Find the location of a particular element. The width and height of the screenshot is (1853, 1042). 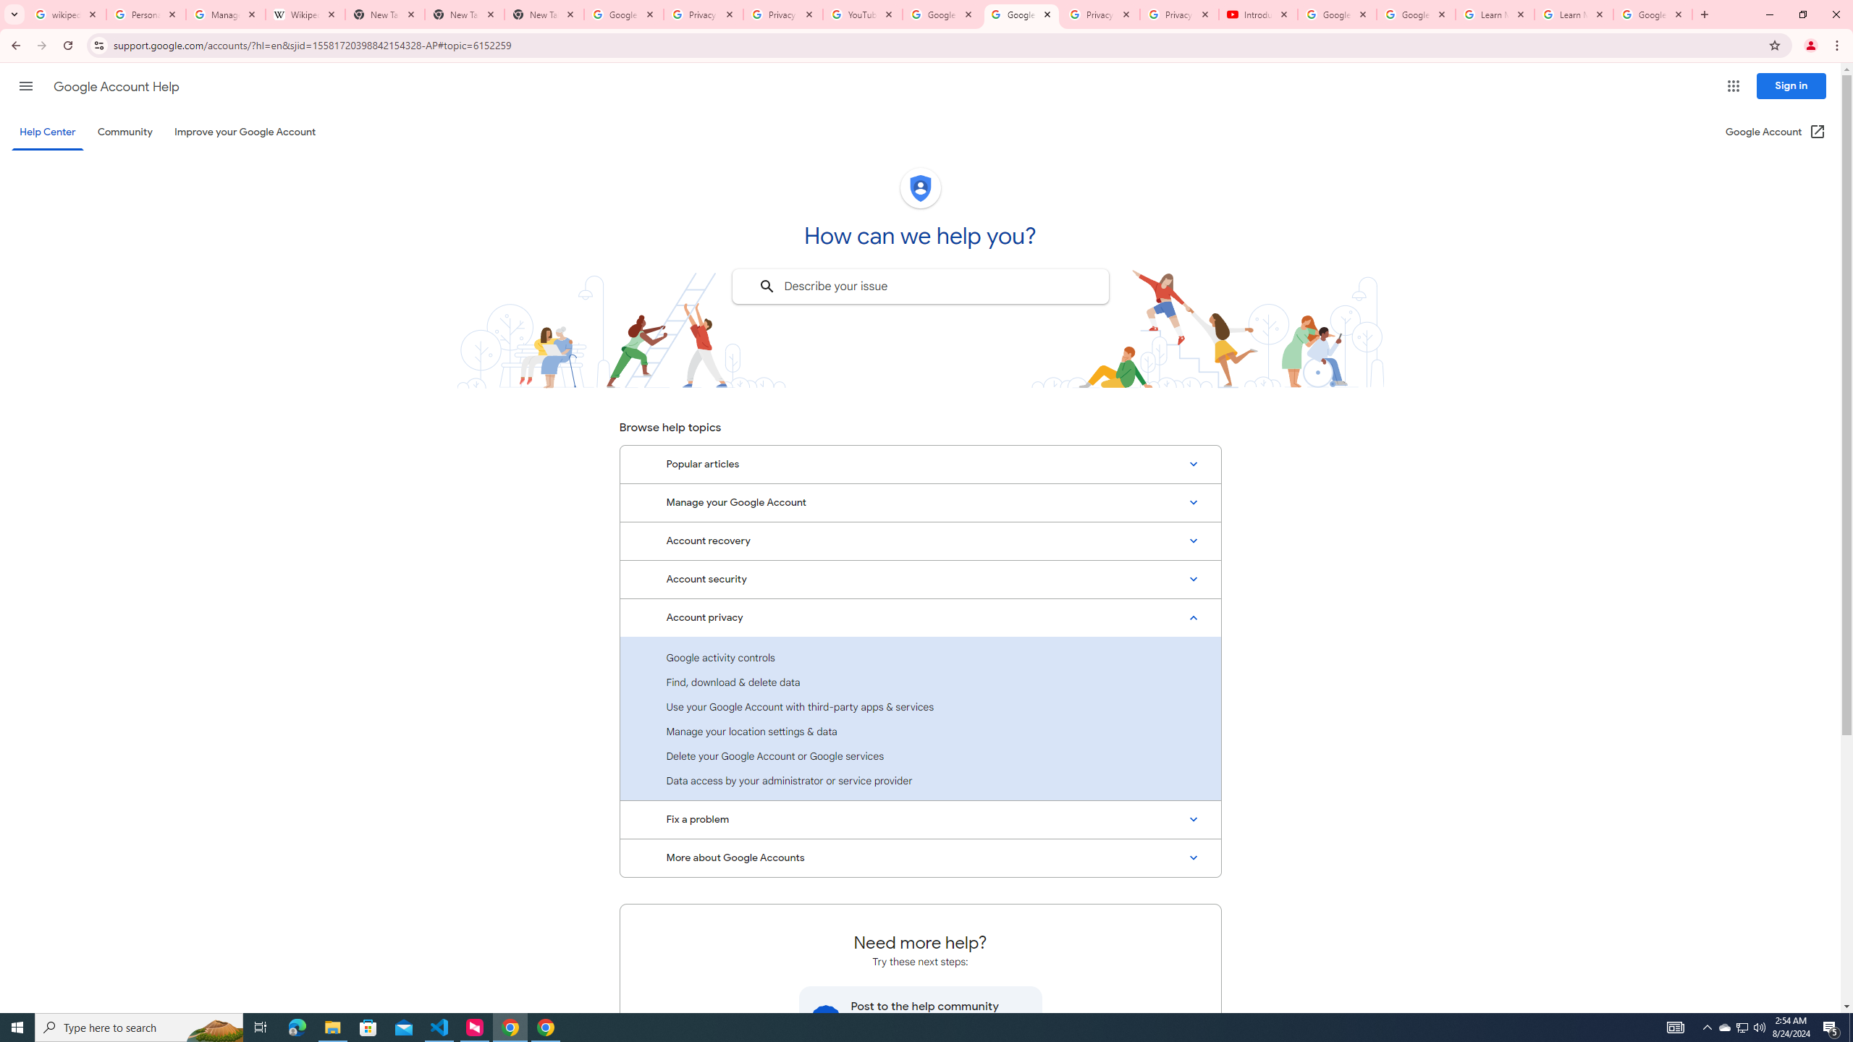

New Tab is located at coordinates (465, 14).